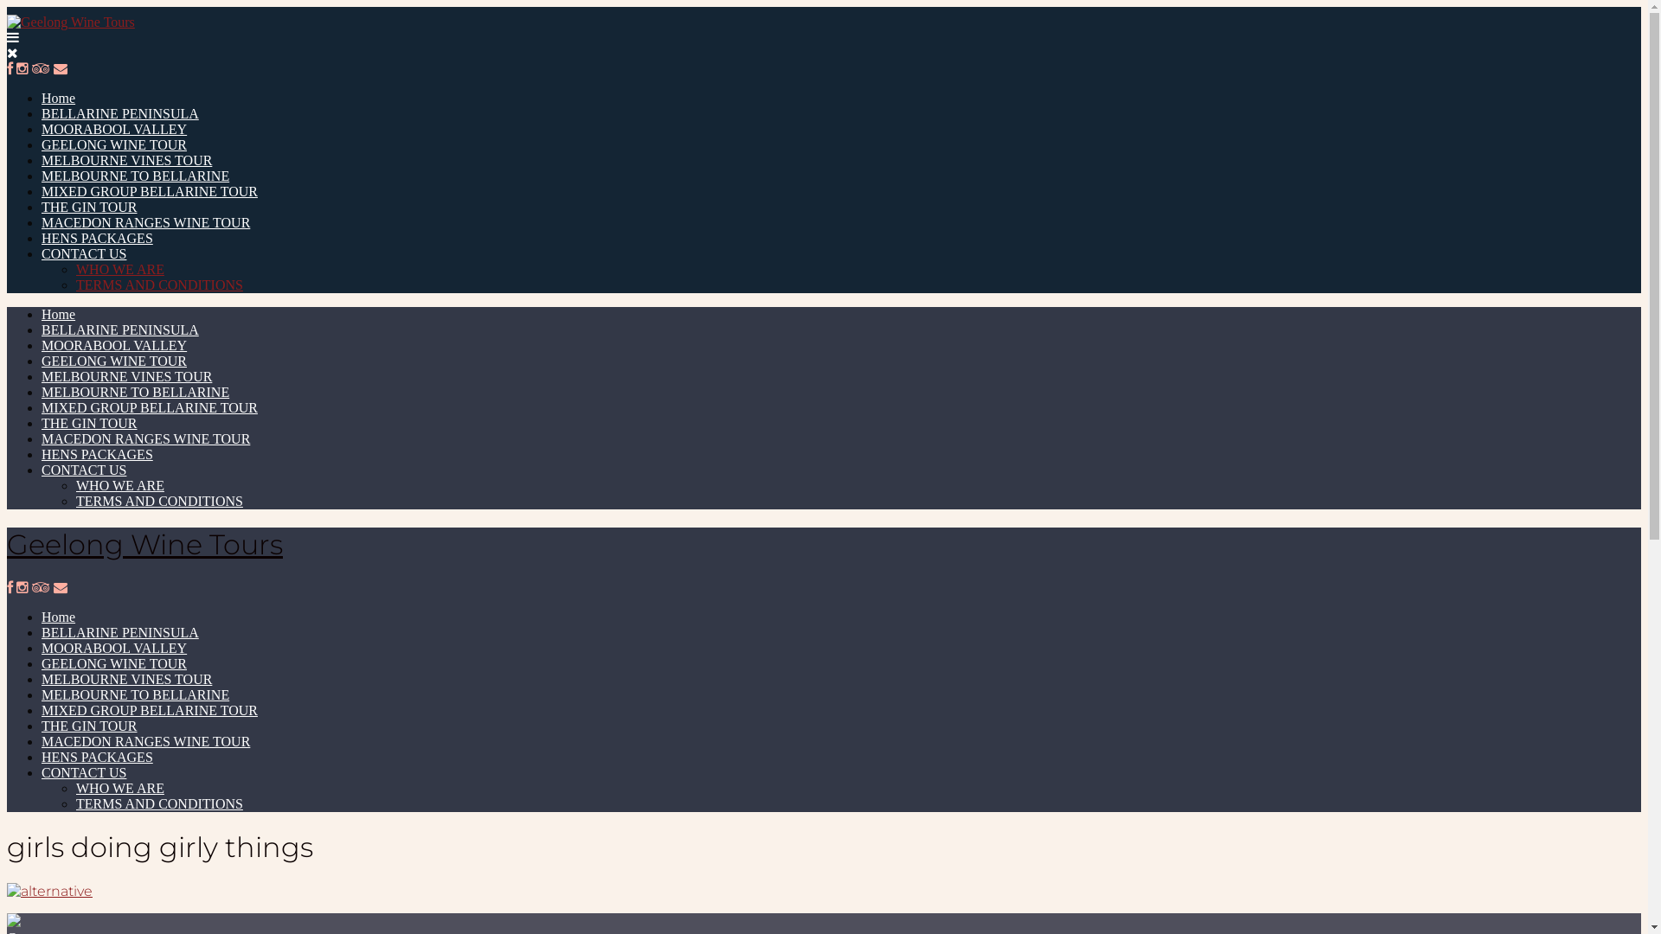  I want to click on CONTACT US, so click(84, 470).